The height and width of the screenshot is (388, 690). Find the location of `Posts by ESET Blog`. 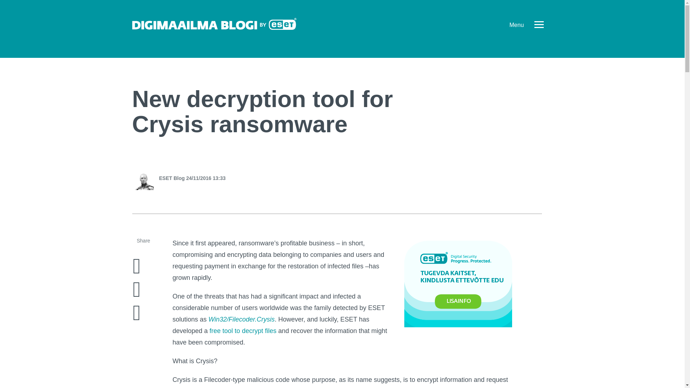

Posts by ESET Blog is located at coordinates (172, 178).